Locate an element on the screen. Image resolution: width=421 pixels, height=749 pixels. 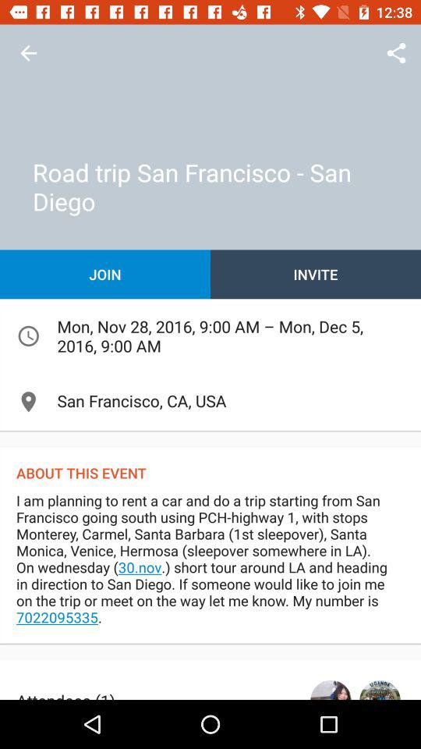
choose the item to the left of the invite is located at coordinates (105, 275).